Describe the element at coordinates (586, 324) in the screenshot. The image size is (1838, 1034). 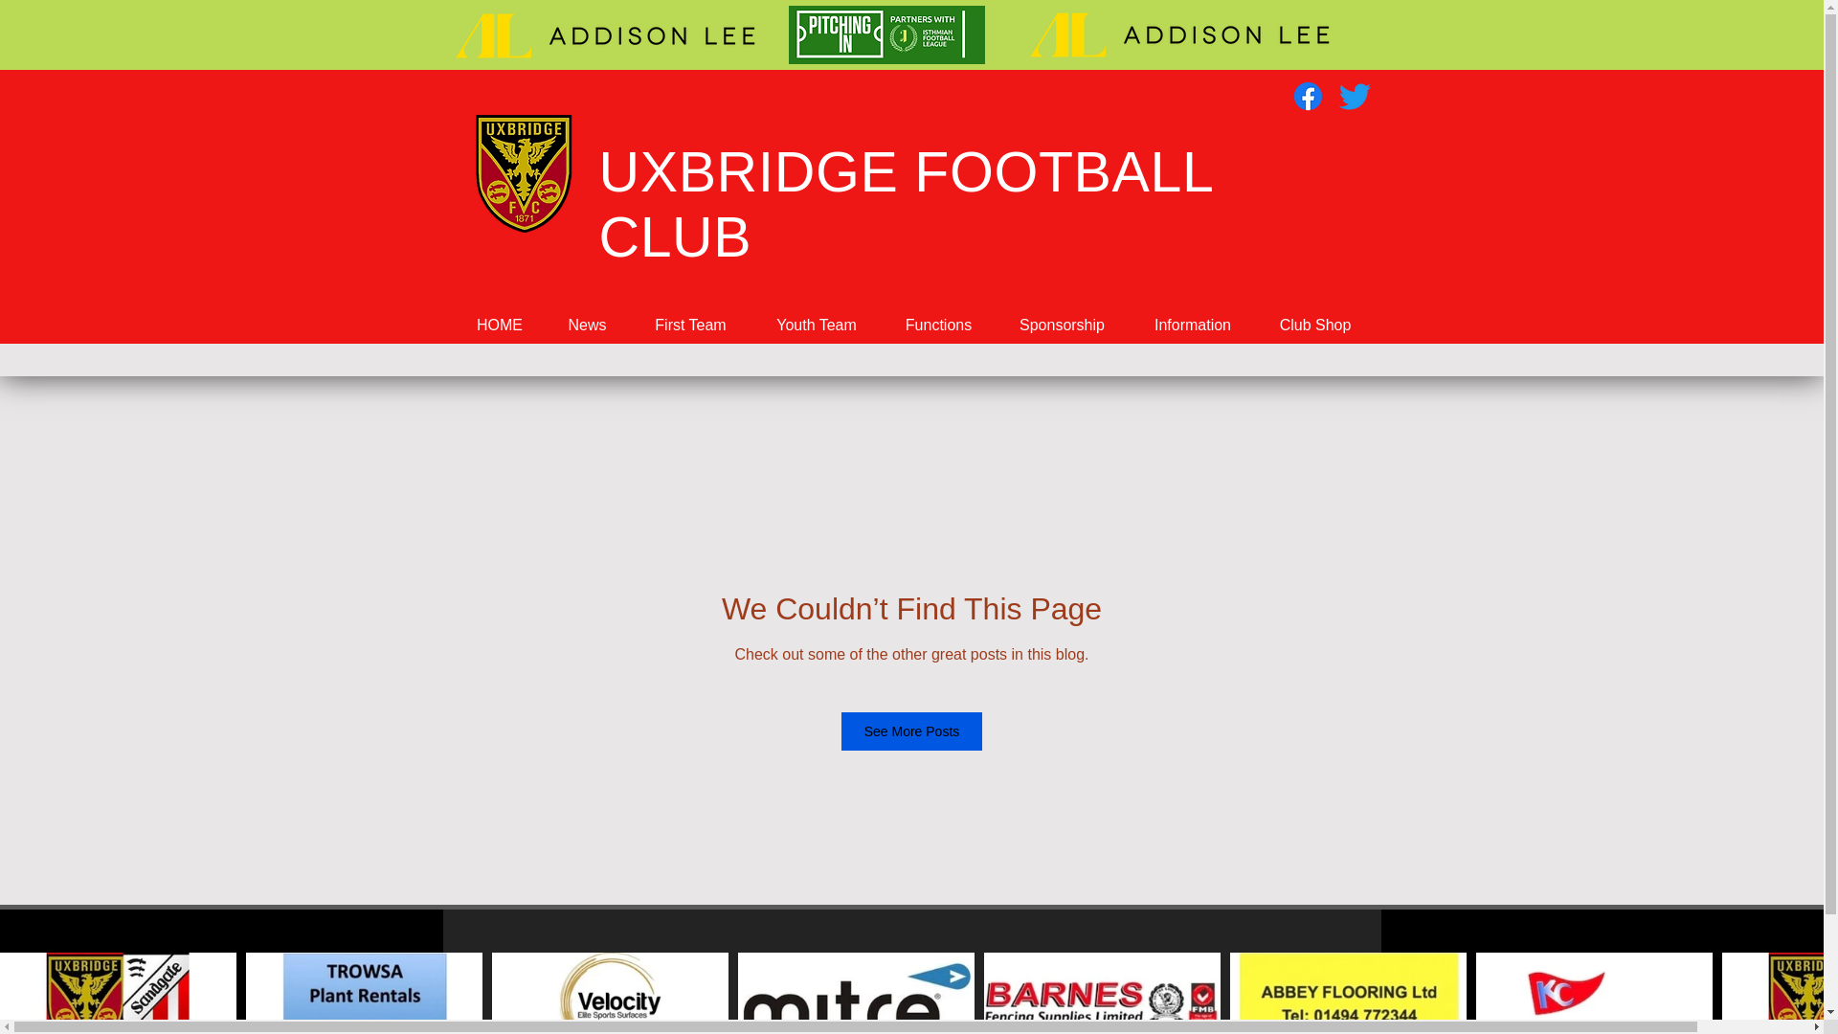
I see `News` at that location.